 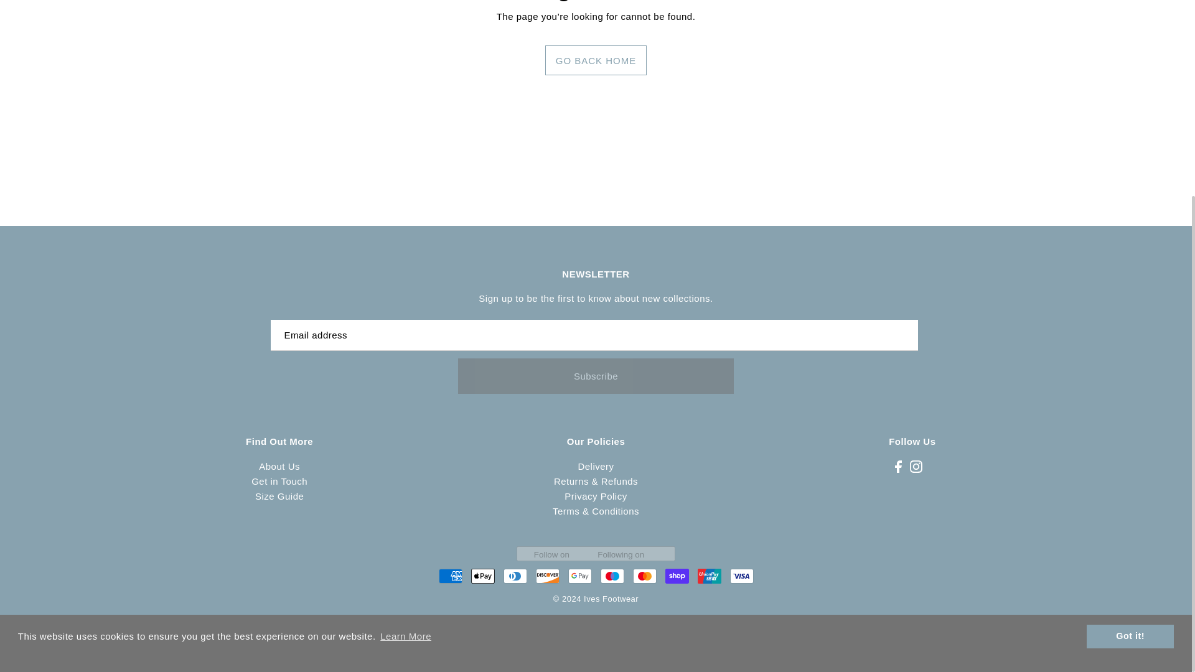 I want to click on Diners Club, so click(x=515, y=576).